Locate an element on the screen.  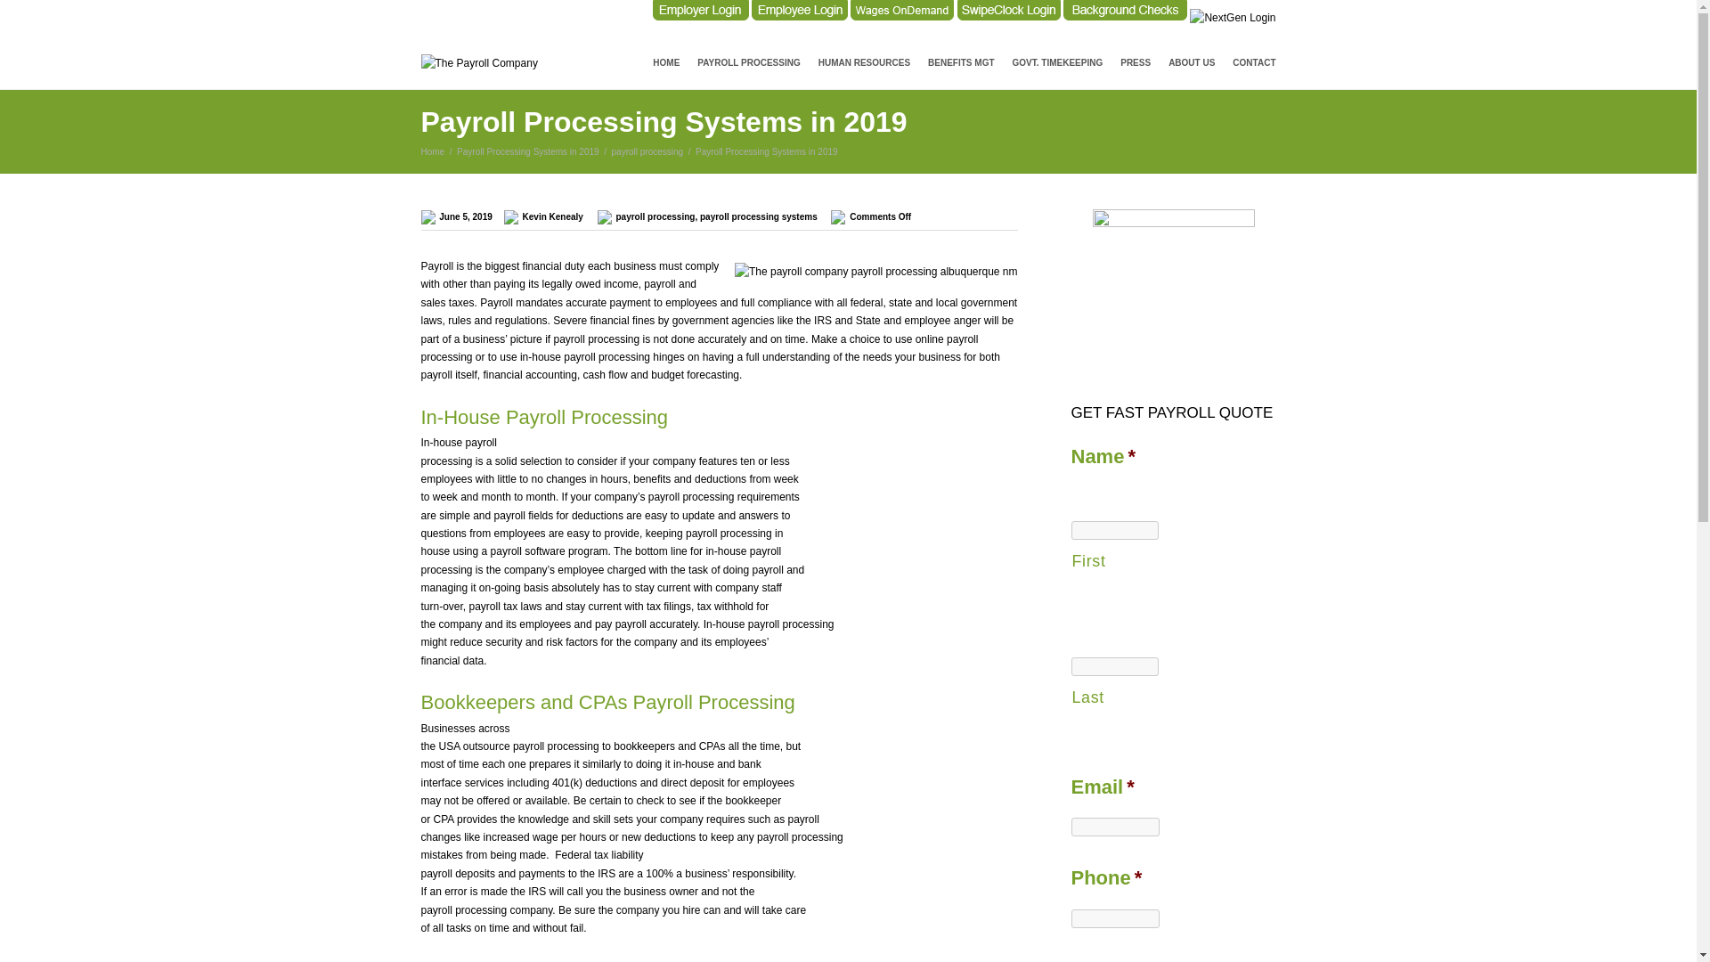
GOVT. TIMEKEEPING is located at coordinates (1058, 63).